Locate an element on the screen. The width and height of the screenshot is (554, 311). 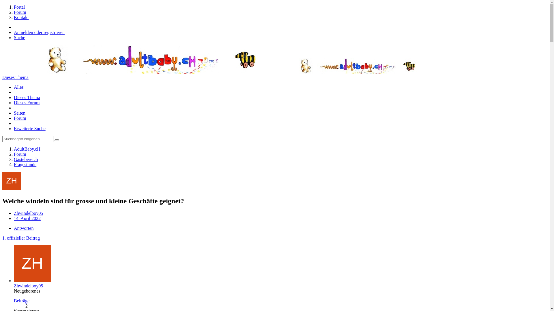
14. April 2022 is located at coordinates (27, 218).